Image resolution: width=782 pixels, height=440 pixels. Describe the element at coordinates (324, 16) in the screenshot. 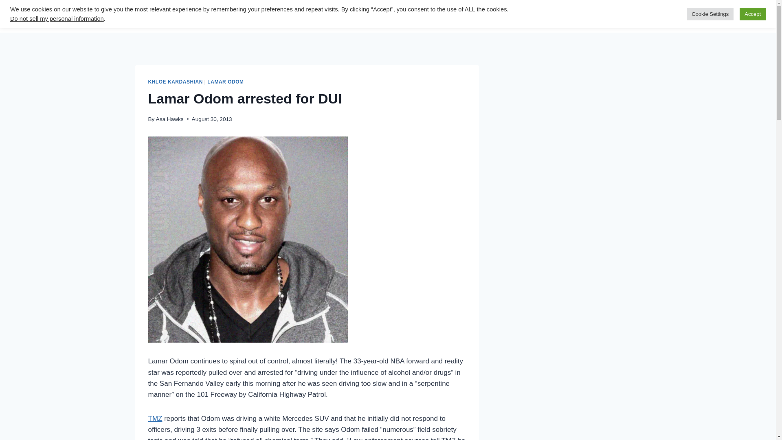

I see `Search` at that location.